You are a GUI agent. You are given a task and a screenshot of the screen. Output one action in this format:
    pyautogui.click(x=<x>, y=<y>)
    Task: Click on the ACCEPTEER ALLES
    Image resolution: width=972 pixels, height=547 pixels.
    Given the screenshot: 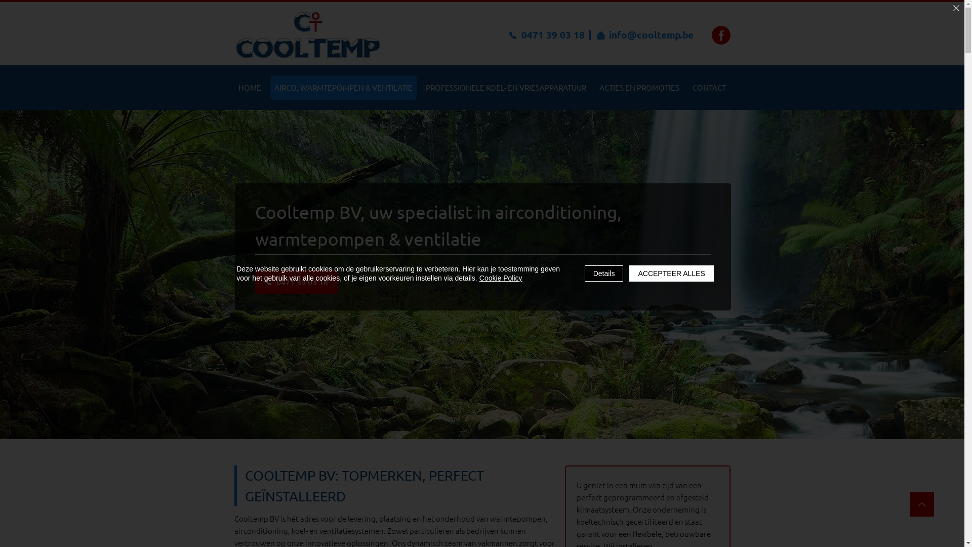 What is the action you would take?
    pyautogui.click(x=671, y=273)
    